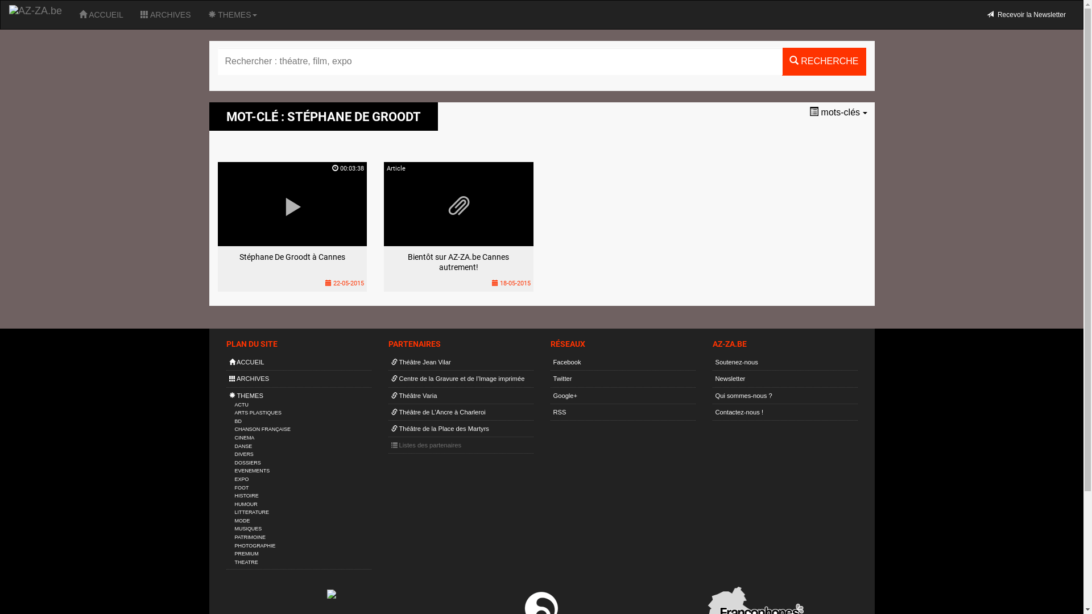 This screenshot has height=614, width=1092. What do you see at coordinates (824, 61) in the screenshot?
I see `RECHERCHE` at bounding box center [824, 61].